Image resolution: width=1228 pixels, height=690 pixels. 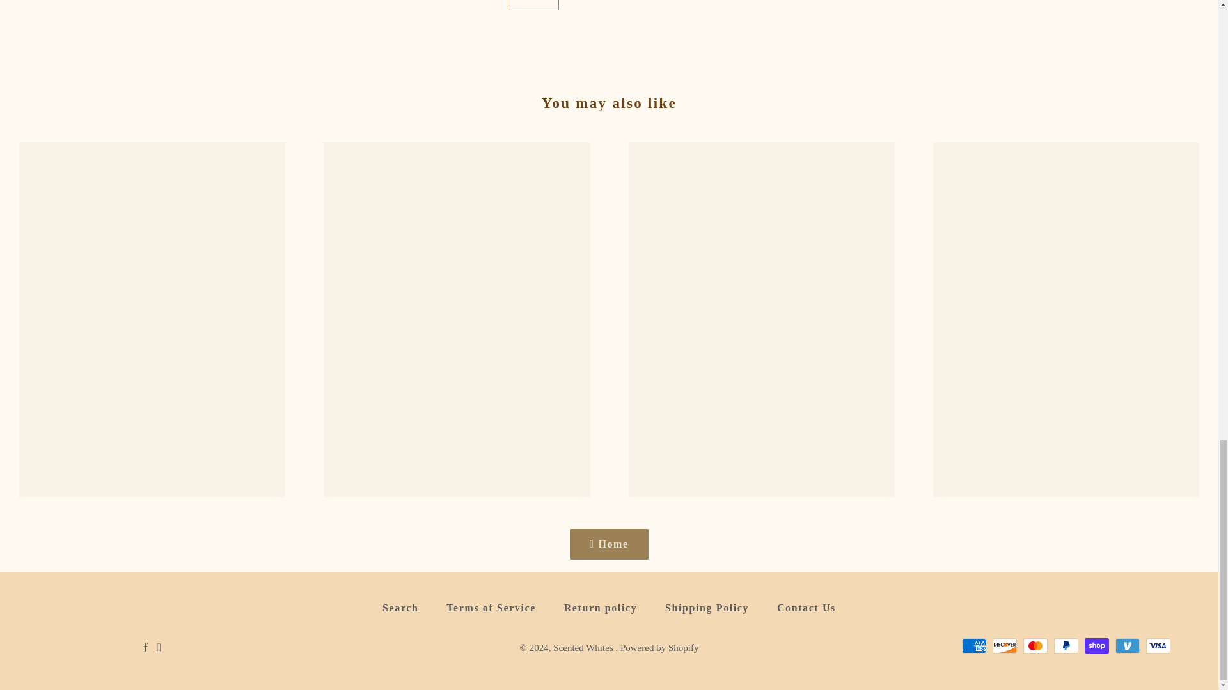 What do you see at coordinates (491, 608) in the screenshot?
I see `Terms of Service` at bounding box center [491, 608].